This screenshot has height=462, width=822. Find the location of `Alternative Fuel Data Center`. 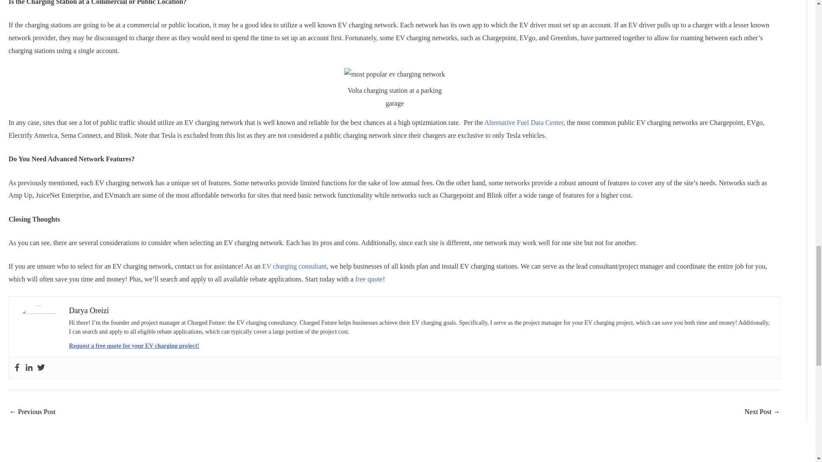

Alternative Fuel Data Center is located at coordinates (523, 122).